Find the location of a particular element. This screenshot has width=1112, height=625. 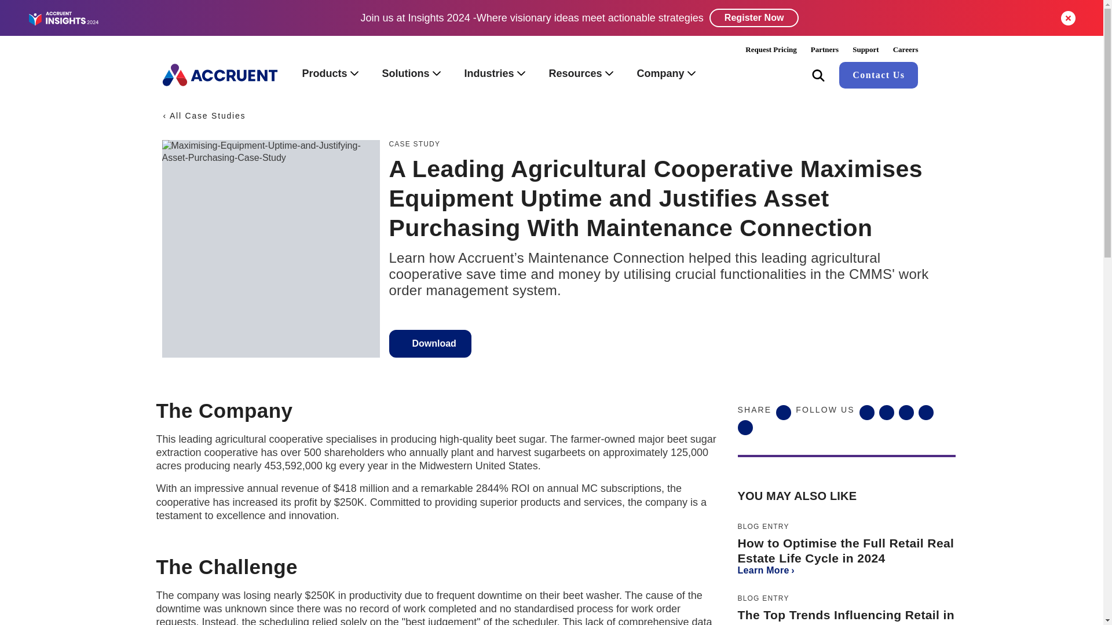

Register Now is located at coordinates (754, 18).